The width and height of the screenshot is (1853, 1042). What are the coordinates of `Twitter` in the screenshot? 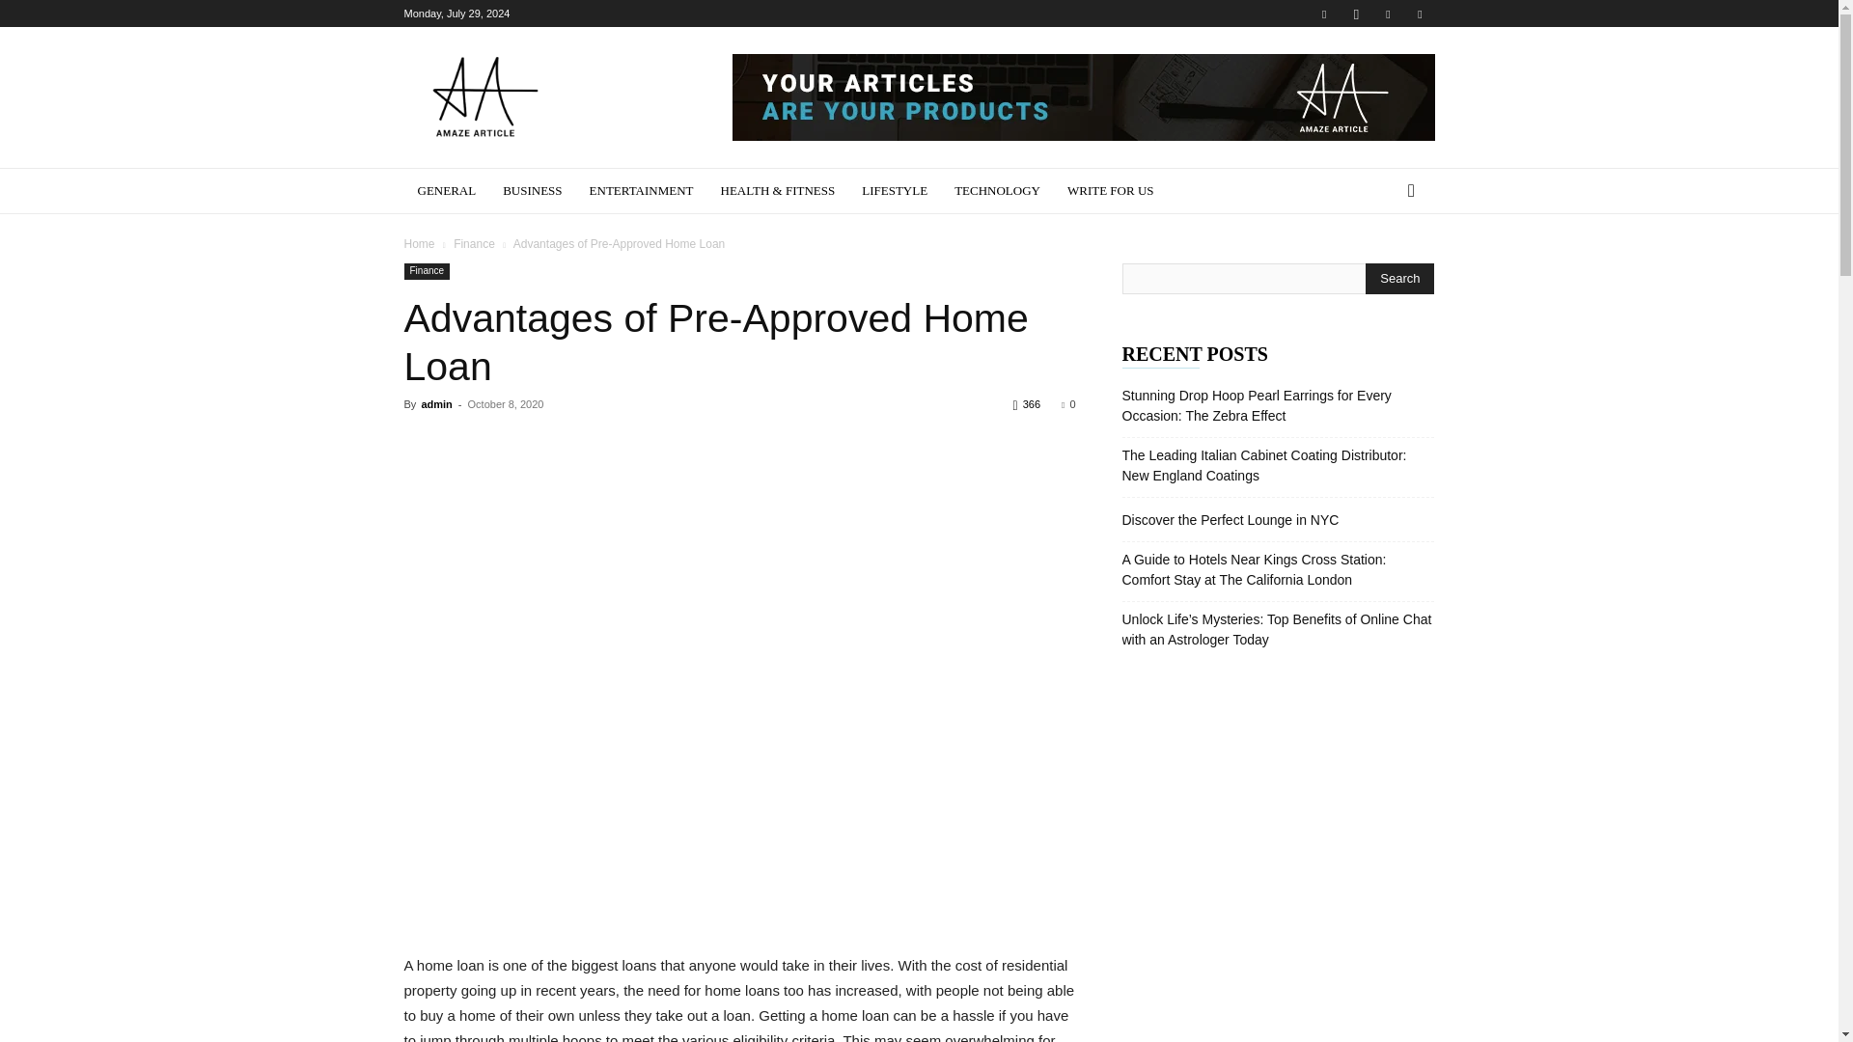 It's located at (1419, 14).